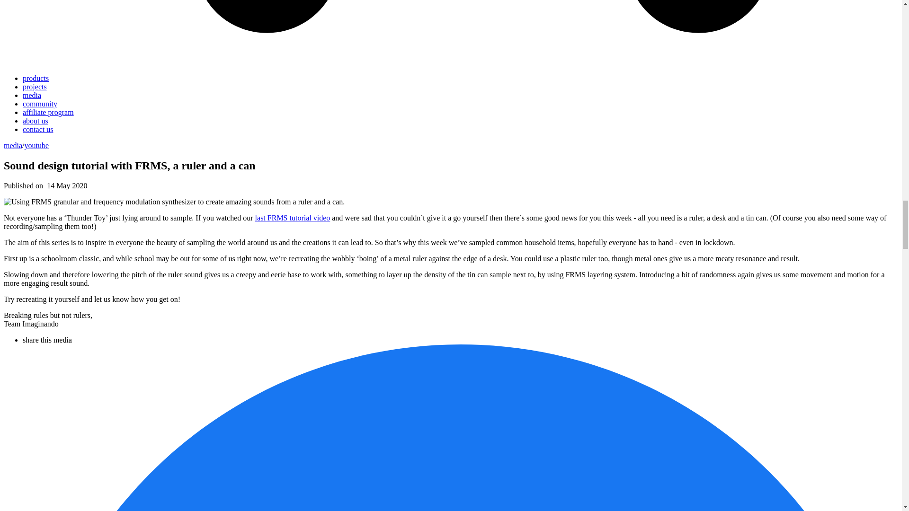  I want to click on community, so click(40, 103).